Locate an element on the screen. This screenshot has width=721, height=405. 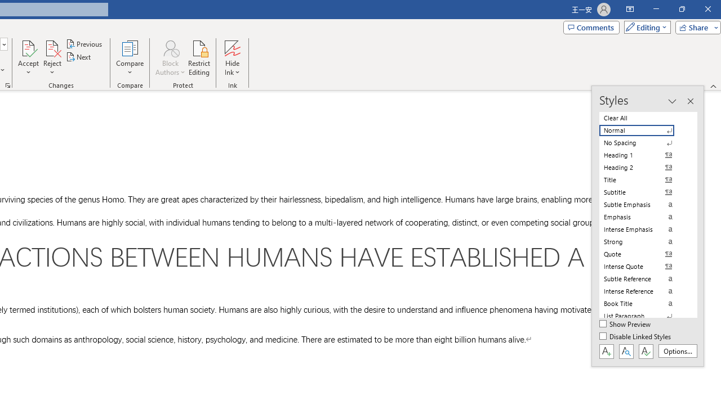
Block Authors is located at coordinates (170, 57).